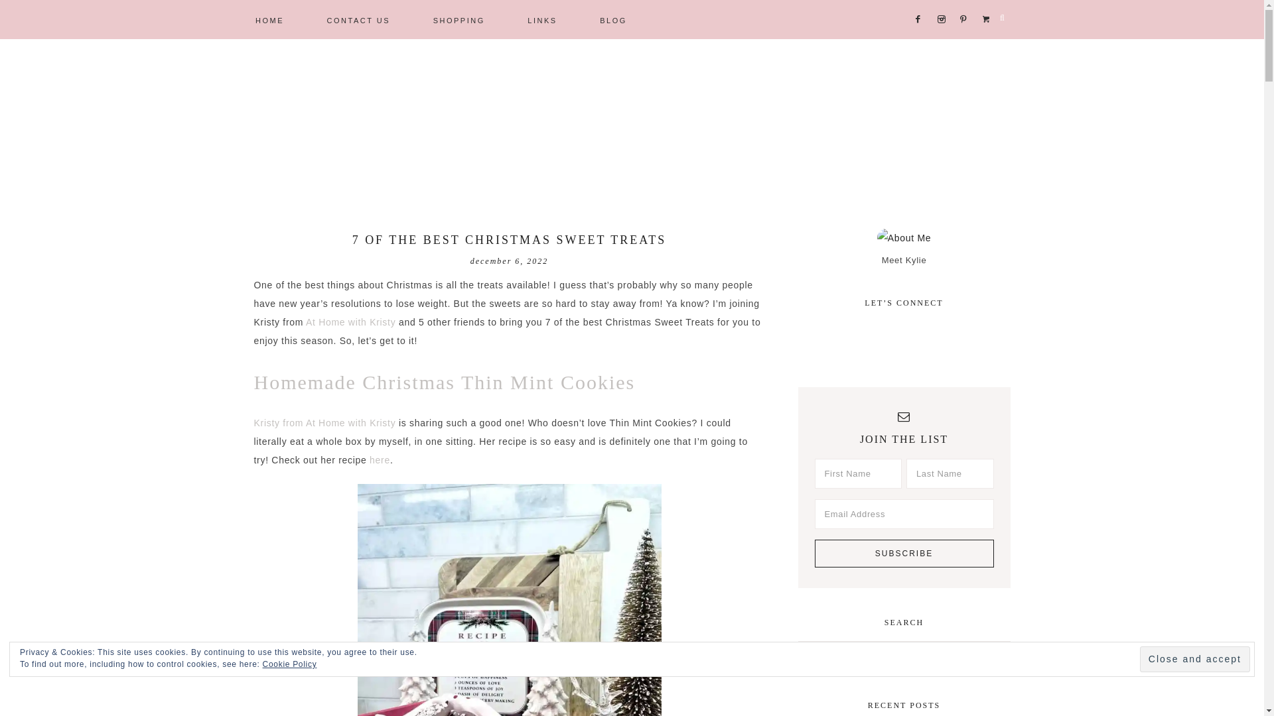  Describe the element at coordinates (541, 19) in the screenshot. I see `LINKS` at that location.